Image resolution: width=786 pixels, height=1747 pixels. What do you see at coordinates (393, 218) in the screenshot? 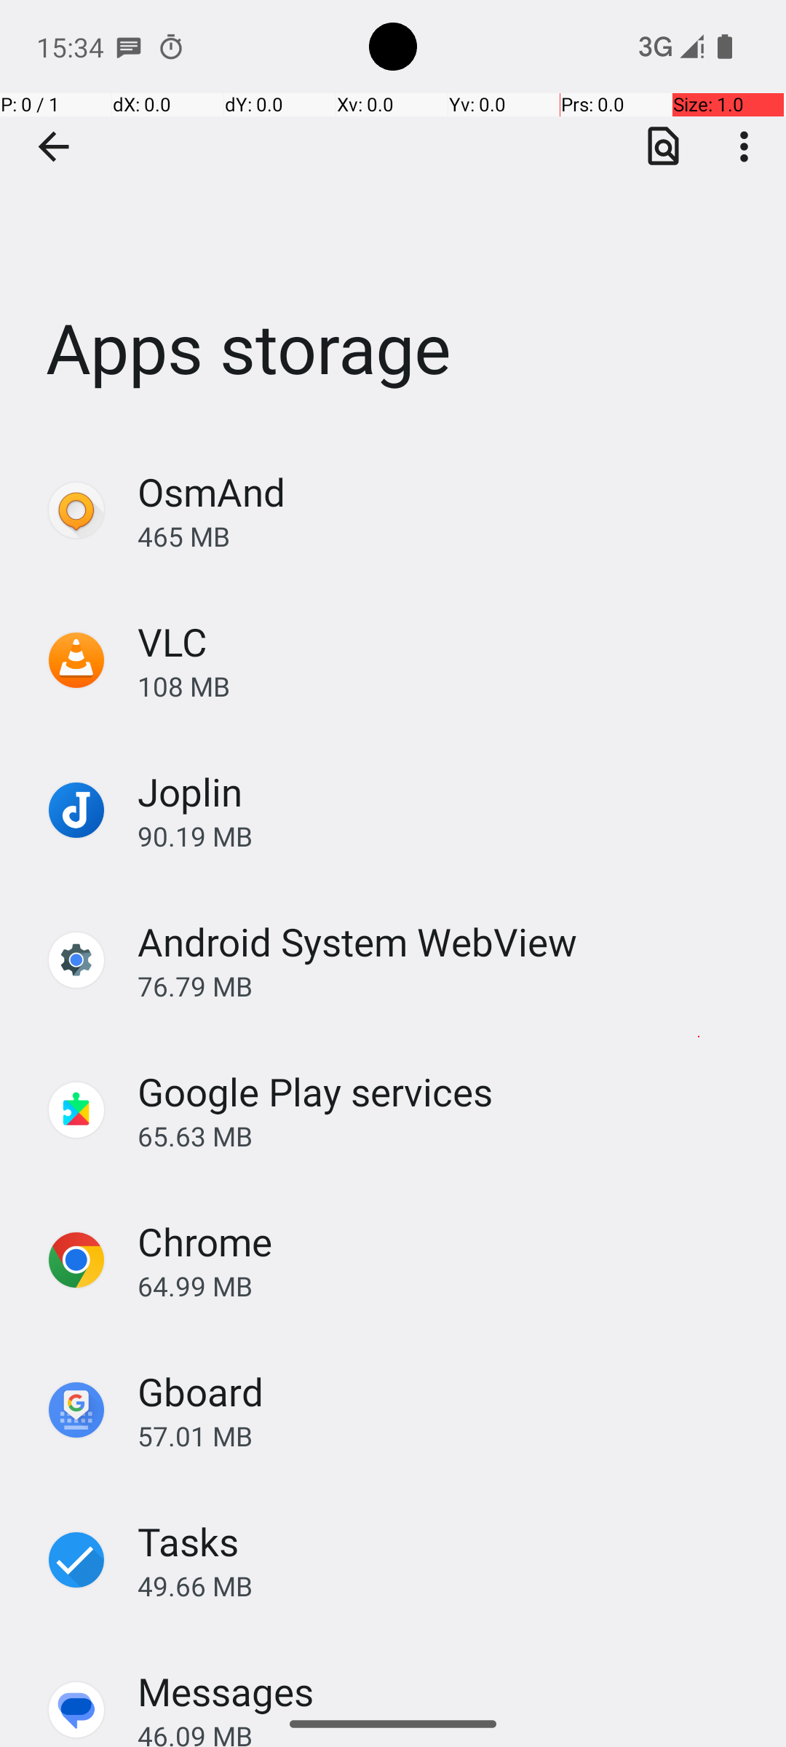
I see `Apps storage` at bounding box center [393, 218].